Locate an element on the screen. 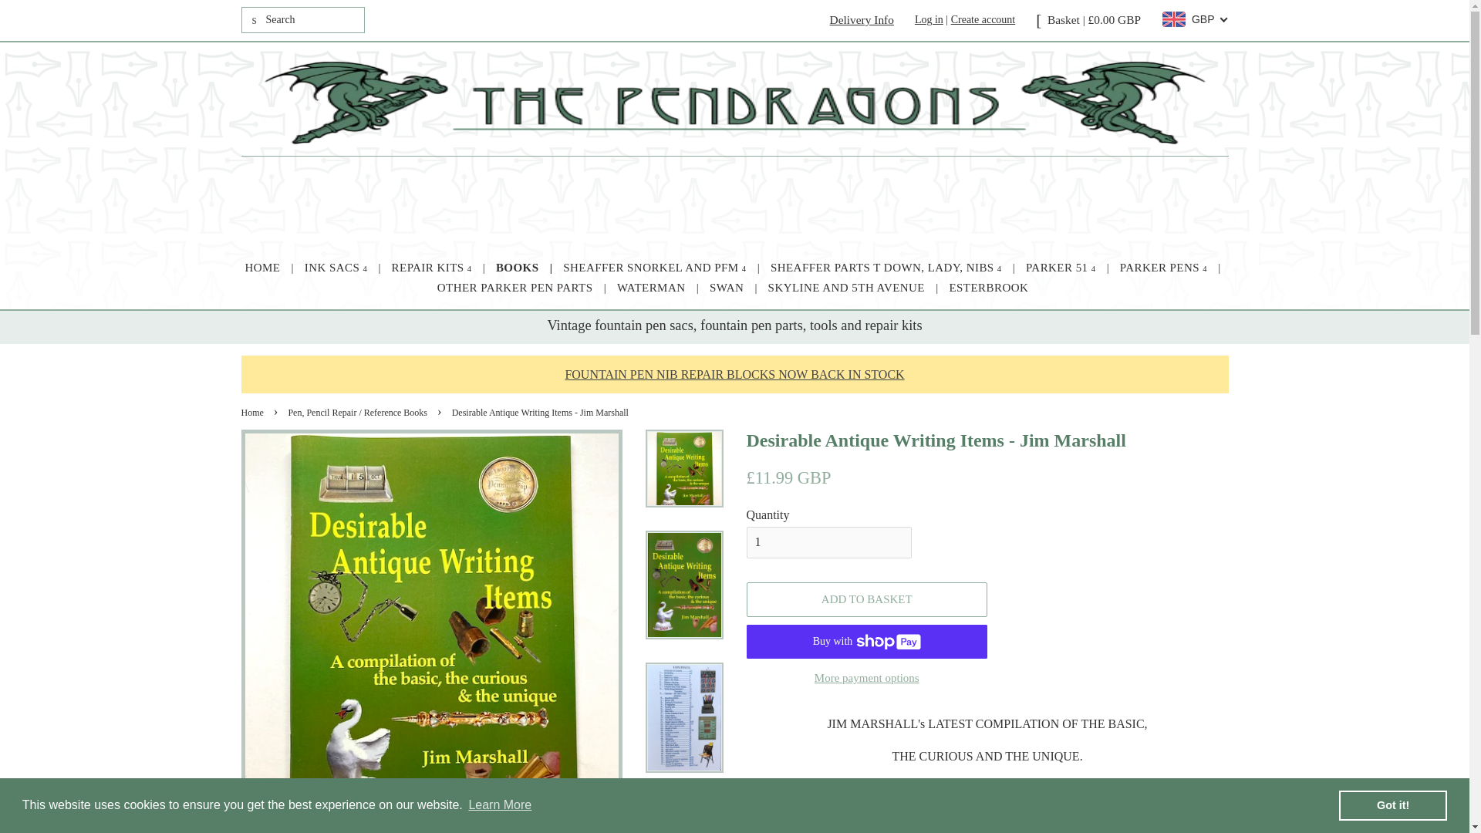 The height and width of the screenshot is (833, 1481). SEARCH is located at coordinates (255, 20).